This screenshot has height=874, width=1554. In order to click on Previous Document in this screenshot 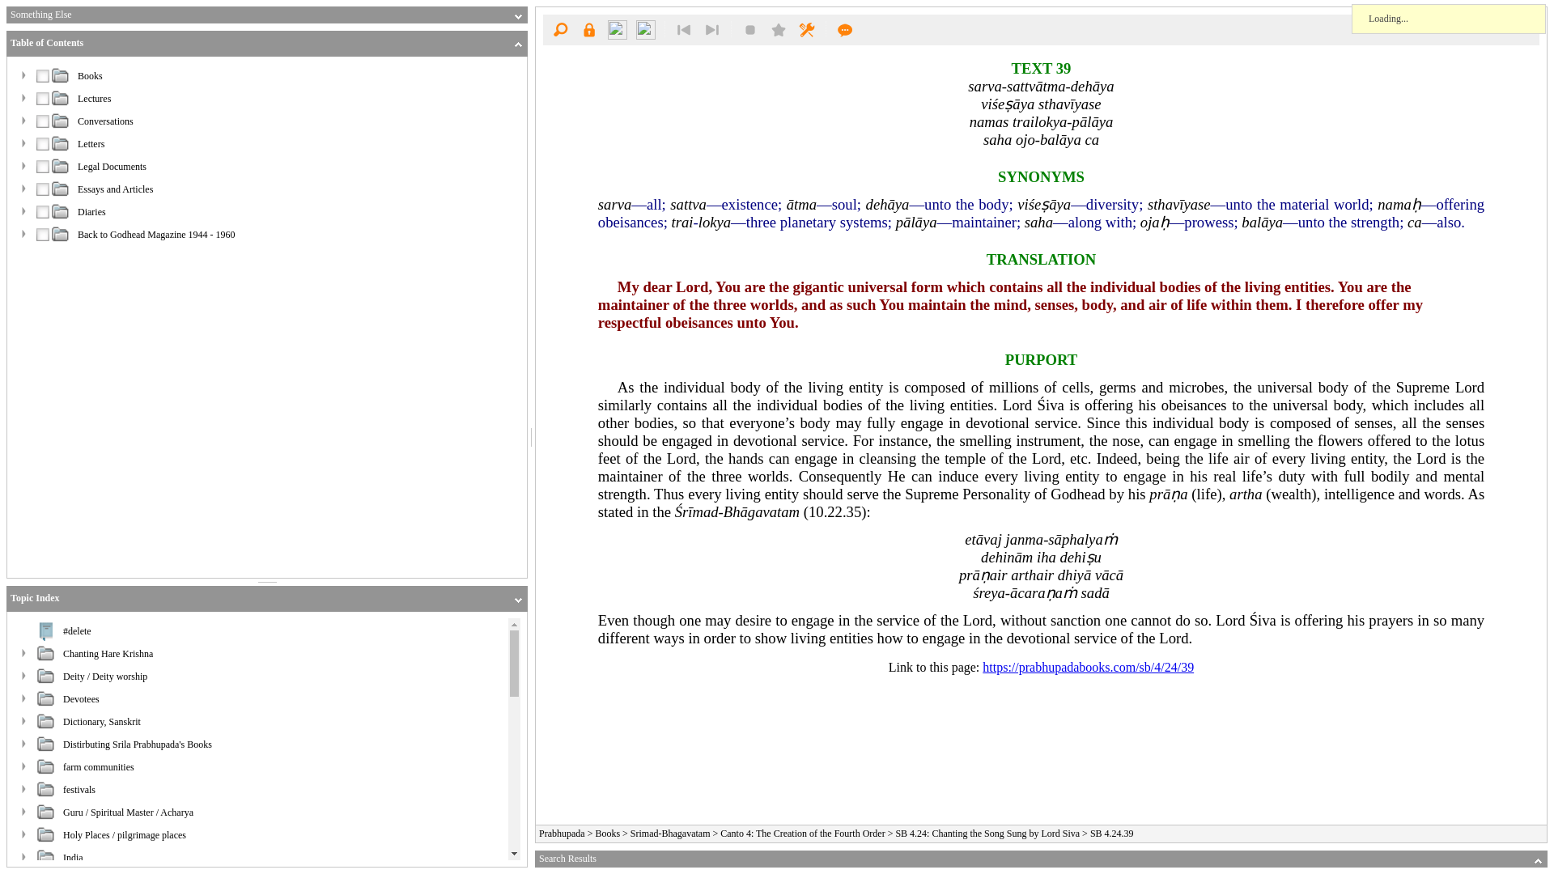, I will do `click(617, 29)`.